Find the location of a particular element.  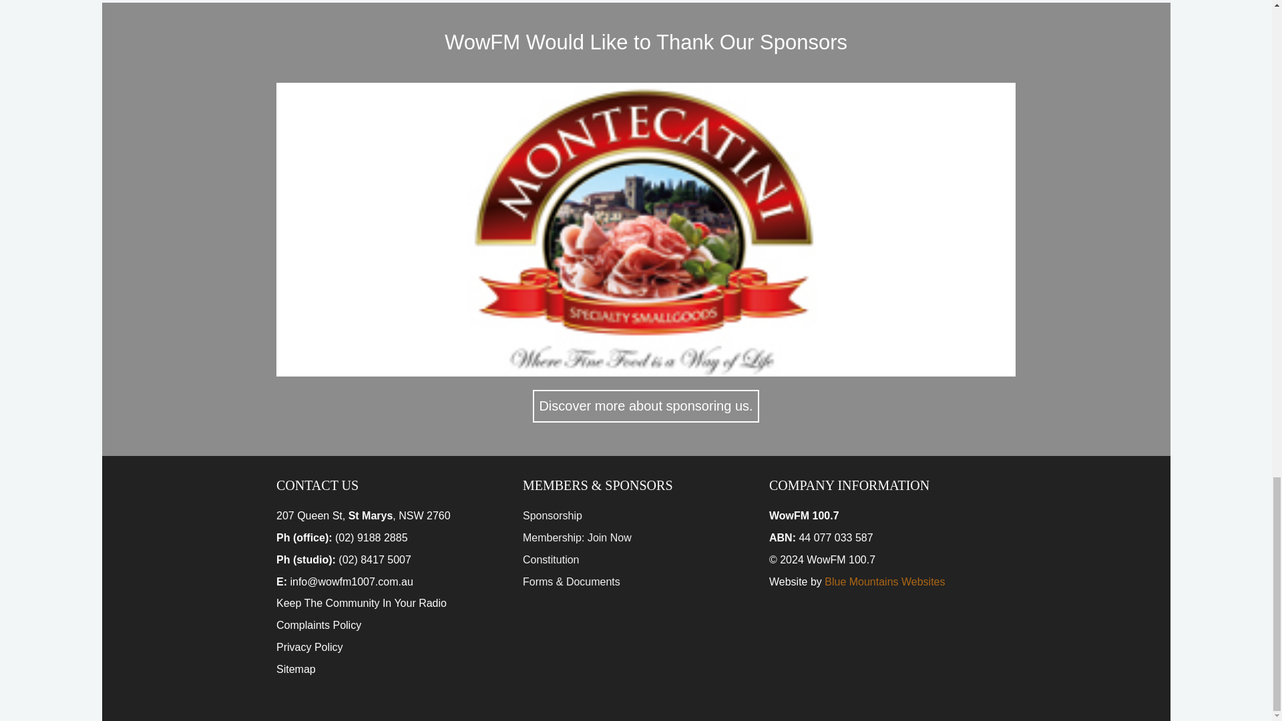

Privacy Policy is located at coordinates (310, 648).